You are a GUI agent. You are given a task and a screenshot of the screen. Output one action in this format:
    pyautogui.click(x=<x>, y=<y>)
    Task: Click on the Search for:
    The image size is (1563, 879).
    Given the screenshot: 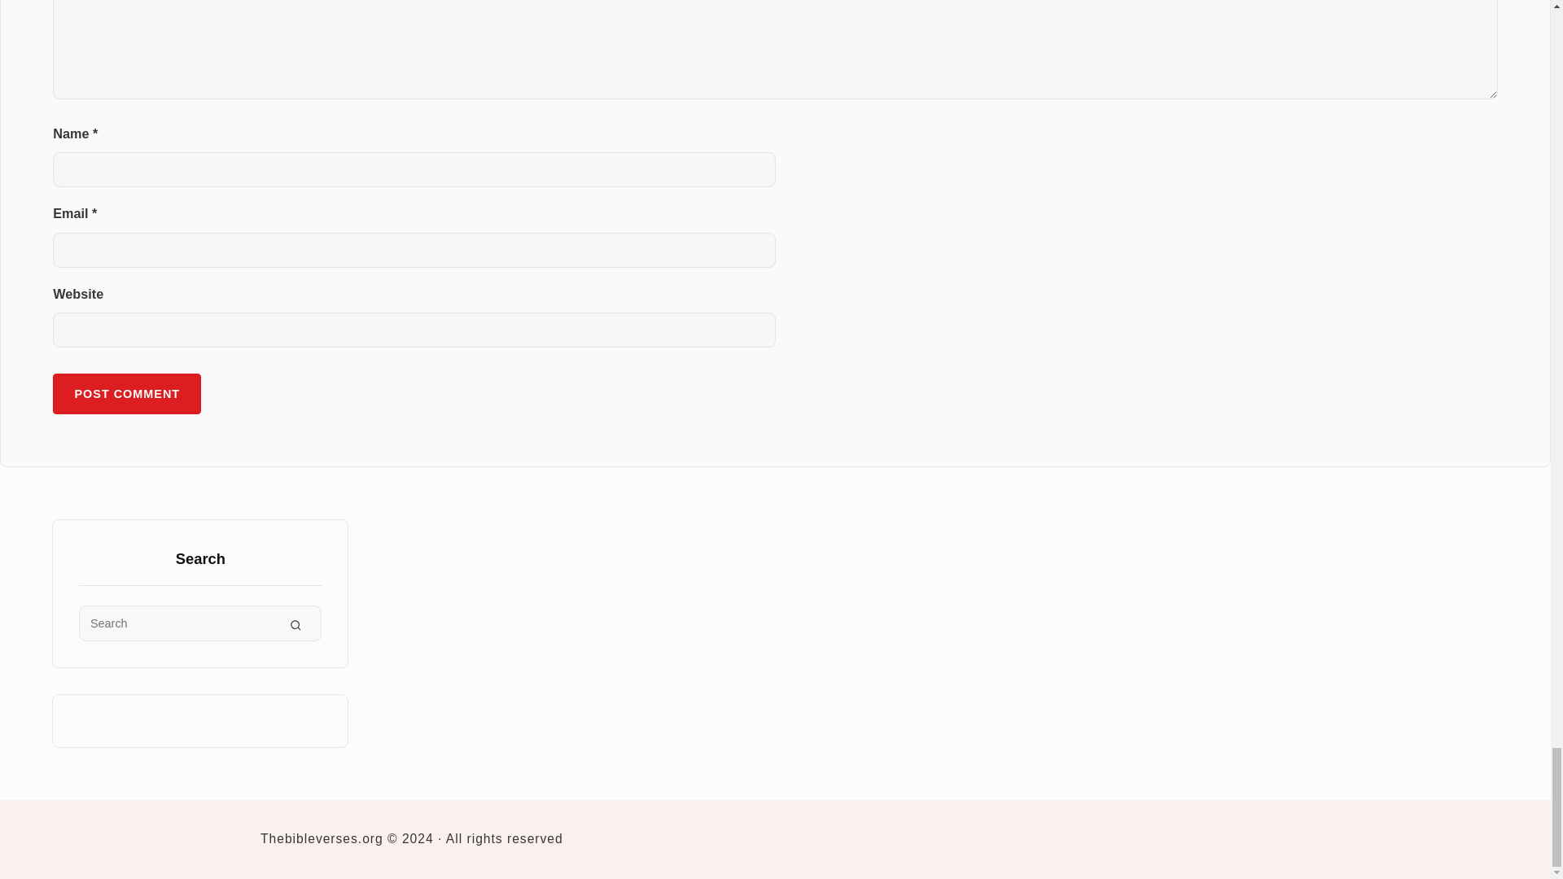 What is the action you would take?
    pyautogui.click(x=200, y=623)
    